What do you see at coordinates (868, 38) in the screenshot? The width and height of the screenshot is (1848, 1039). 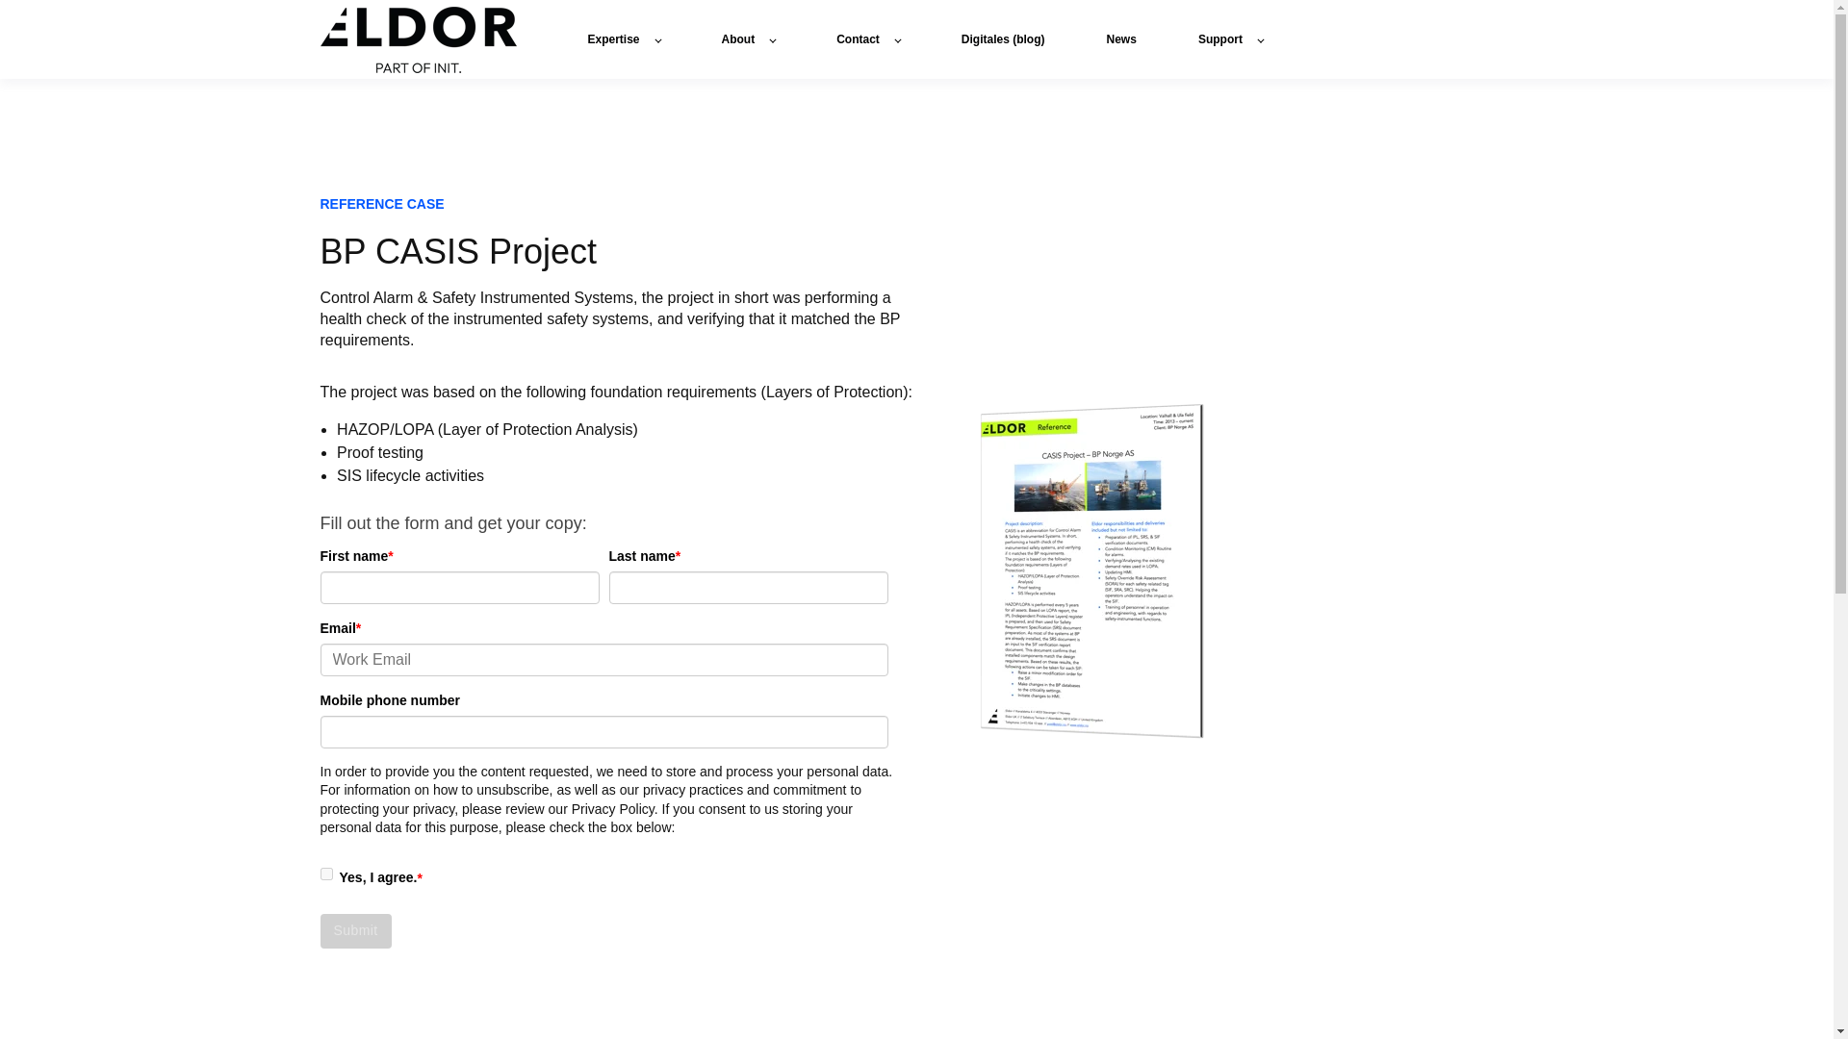 I see `Contact` at bounding box center [868, 38].